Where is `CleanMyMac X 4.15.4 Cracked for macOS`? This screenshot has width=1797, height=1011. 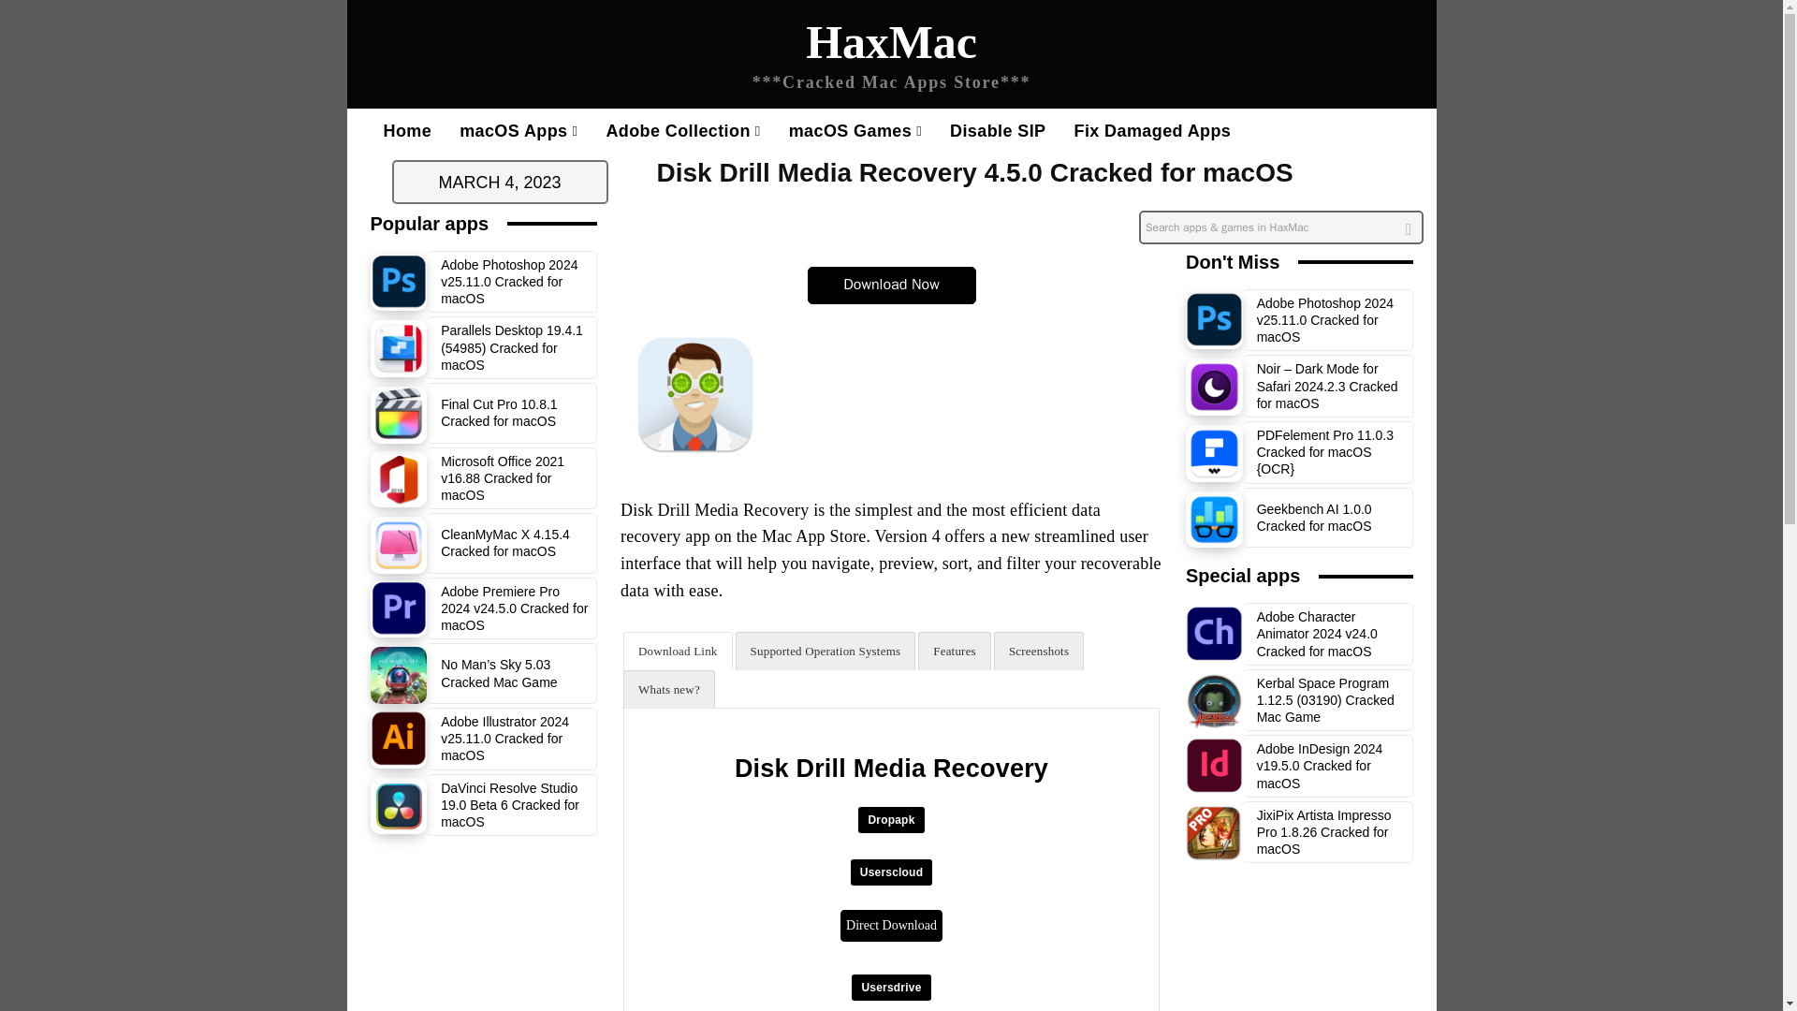
CleanMyMac X 4.15.4 Cracked for macOS is located at coordinates (399, 545).